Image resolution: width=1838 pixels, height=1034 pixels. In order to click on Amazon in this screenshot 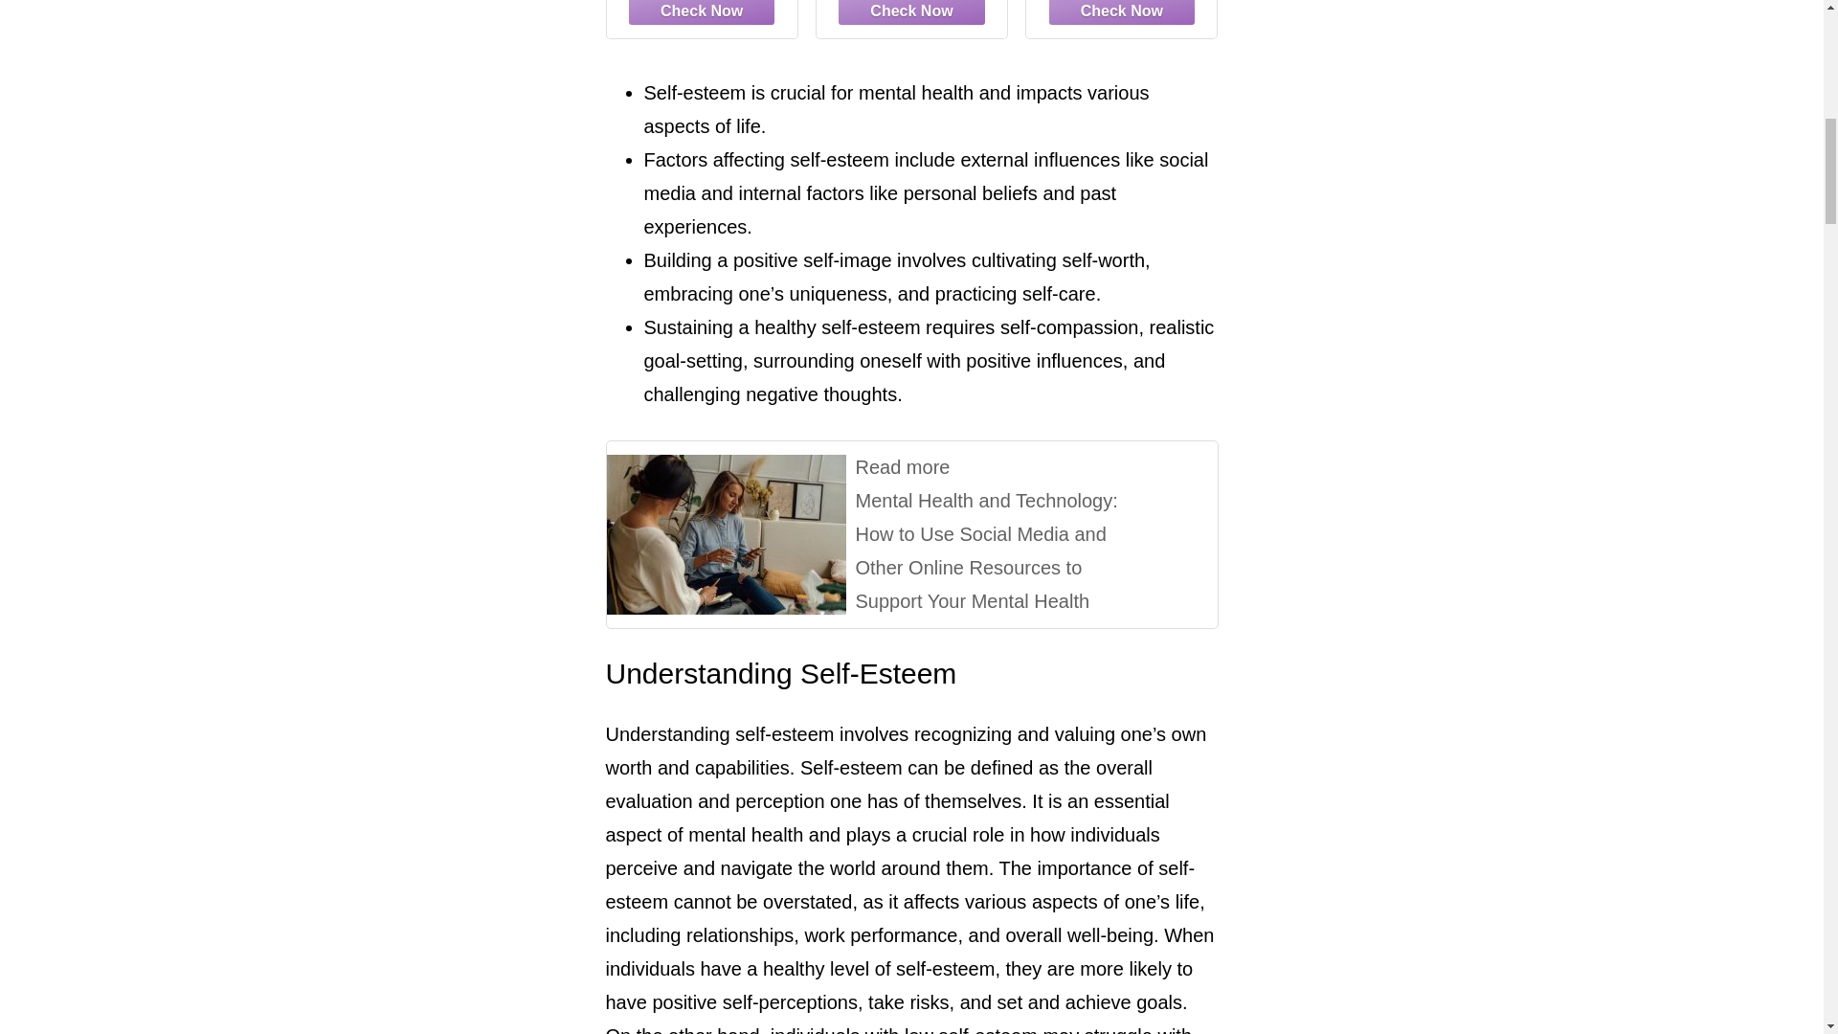, I will do `click(1120, 14)`.